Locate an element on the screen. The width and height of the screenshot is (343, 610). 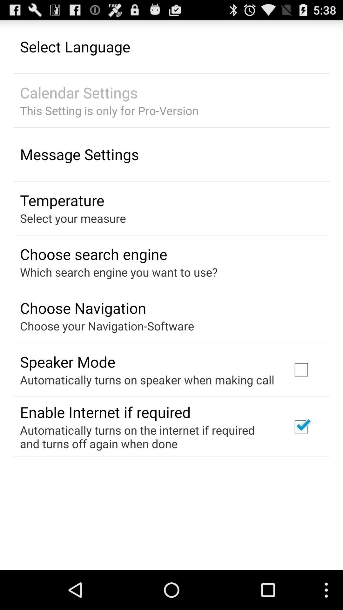
press the item above the temperature is located at coordinates (79, 154).